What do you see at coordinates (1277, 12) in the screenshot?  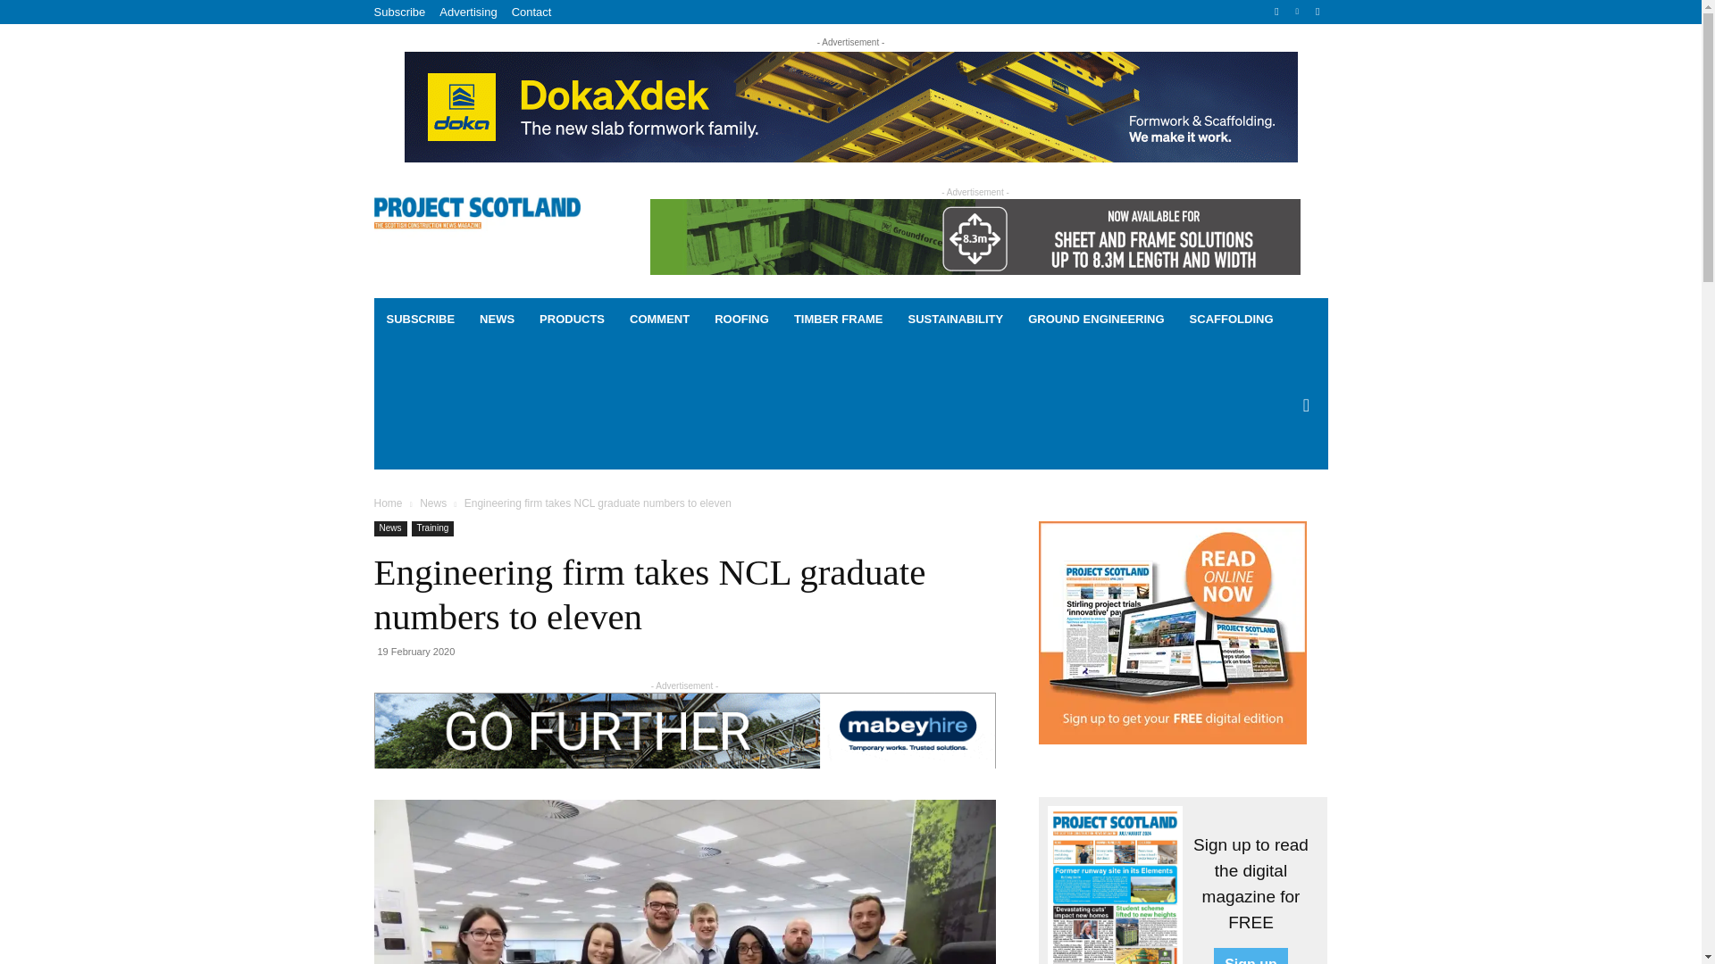 I see `Facebook` at bounding box center [1277, 12].